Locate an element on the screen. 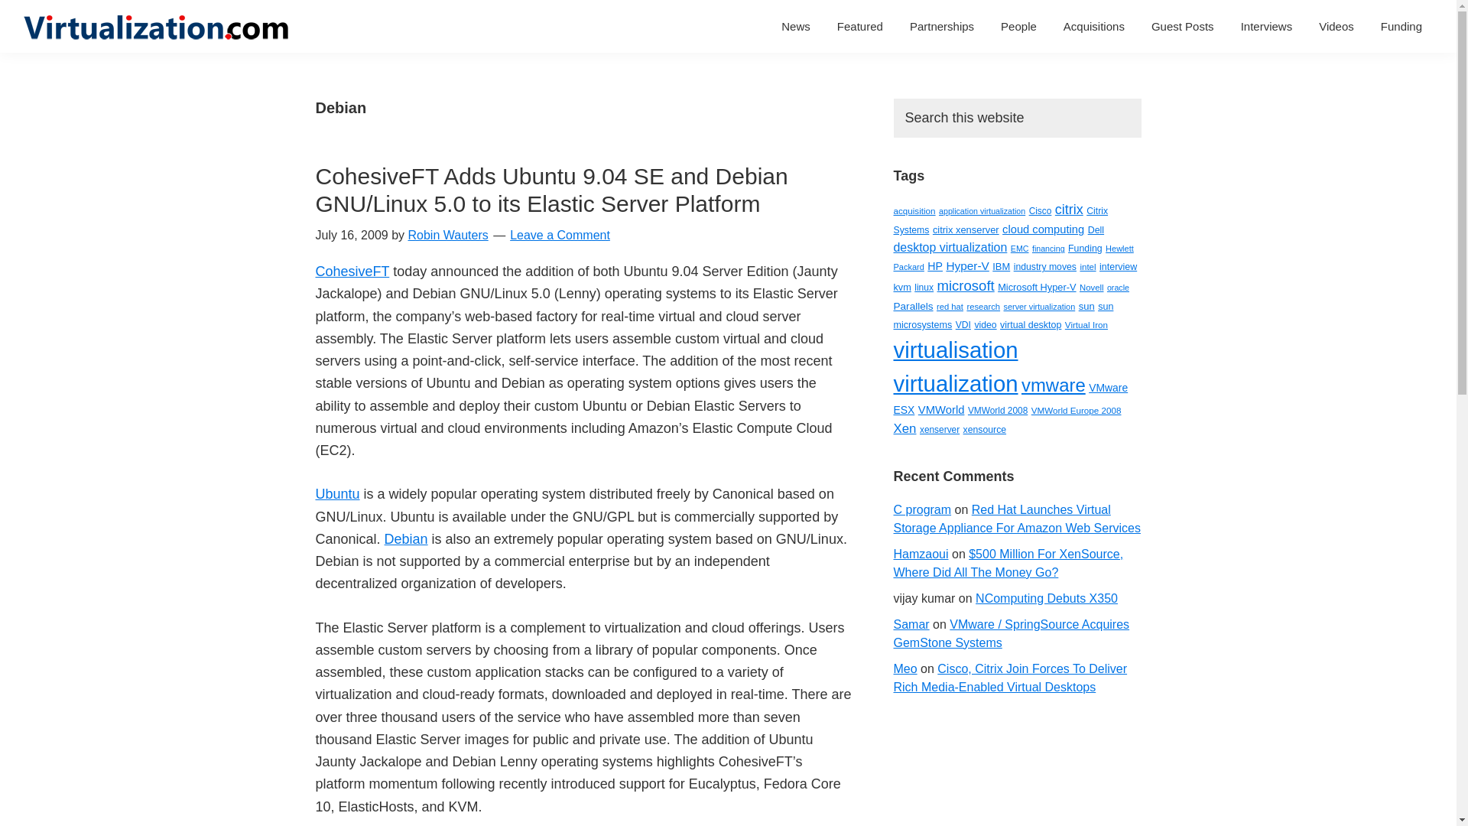  News is located at coordinates (795, 26).